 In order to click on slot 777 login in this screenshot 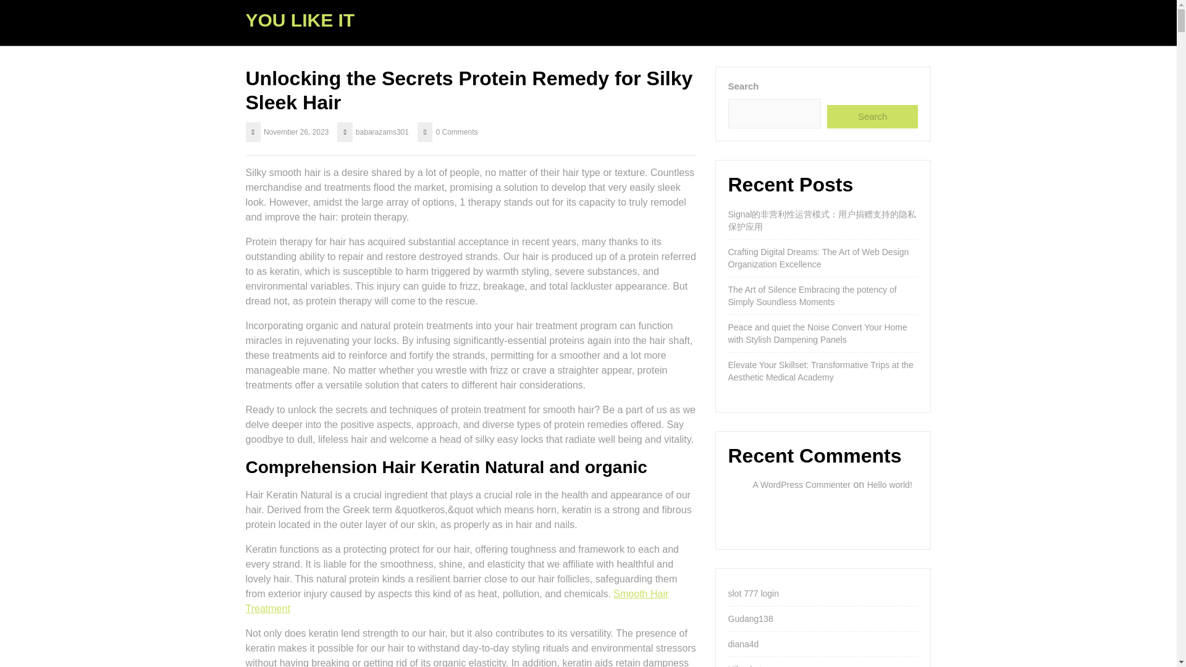, I will do `click(754, 593)`.